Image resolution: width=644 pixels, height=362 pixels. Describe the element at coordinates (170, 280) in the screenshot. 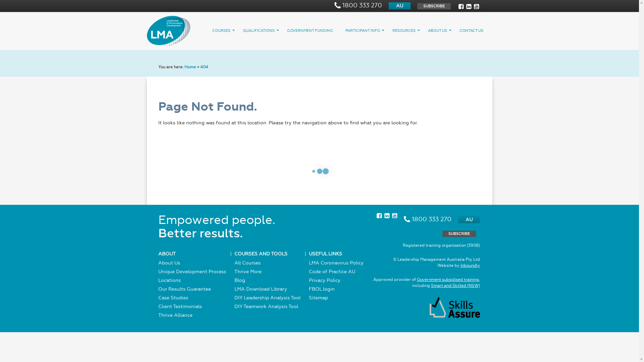

I see `Locations` at that location.